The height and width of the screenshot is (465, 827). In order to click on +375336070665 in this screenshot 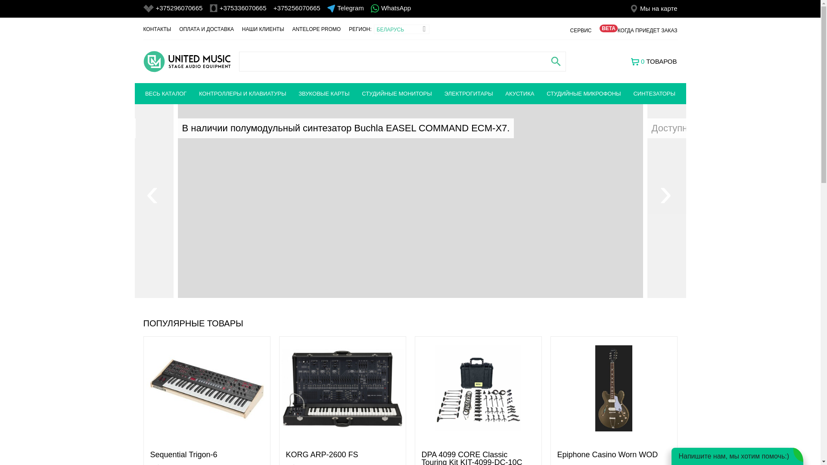, I will do `click(243, 8)`.